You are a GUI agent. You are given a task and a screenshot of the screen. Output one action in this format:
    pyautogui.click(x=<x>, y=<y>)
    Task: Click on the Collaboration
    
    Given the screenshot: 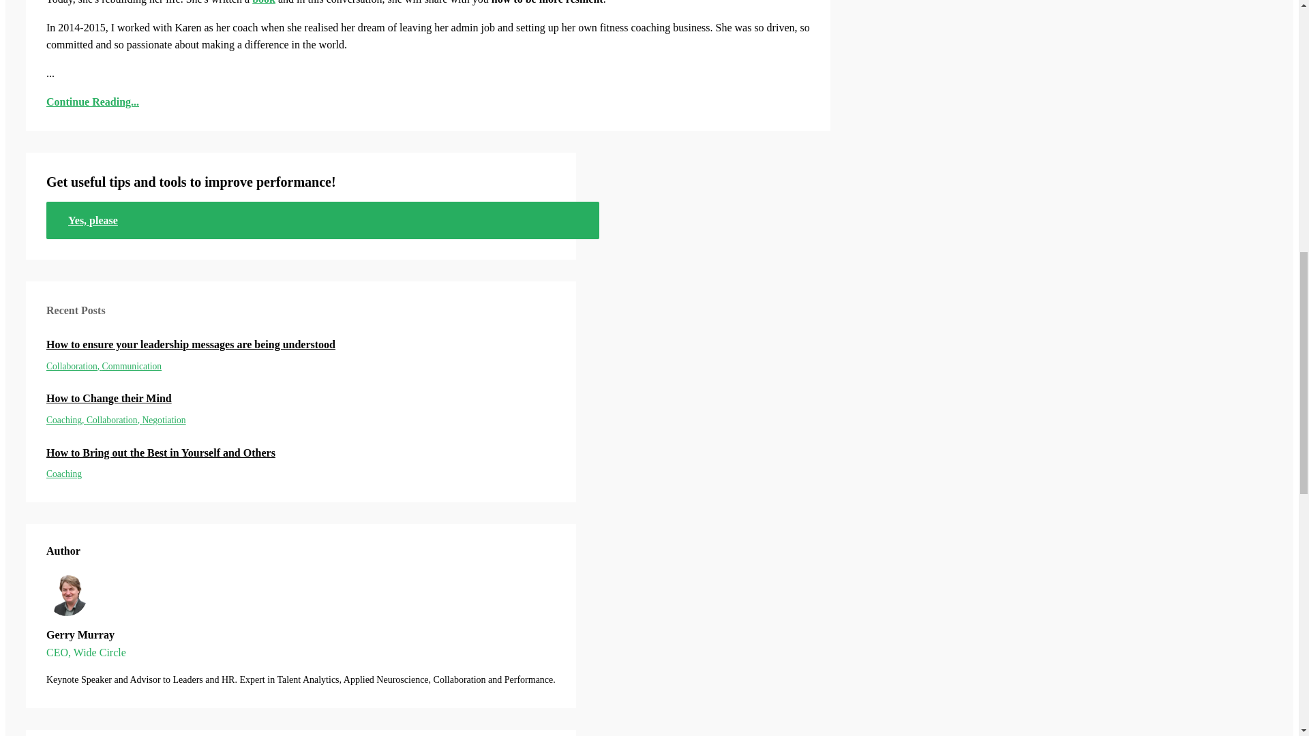 What is the action you would take?
    pyautogui.click(x=74, y=367)
    